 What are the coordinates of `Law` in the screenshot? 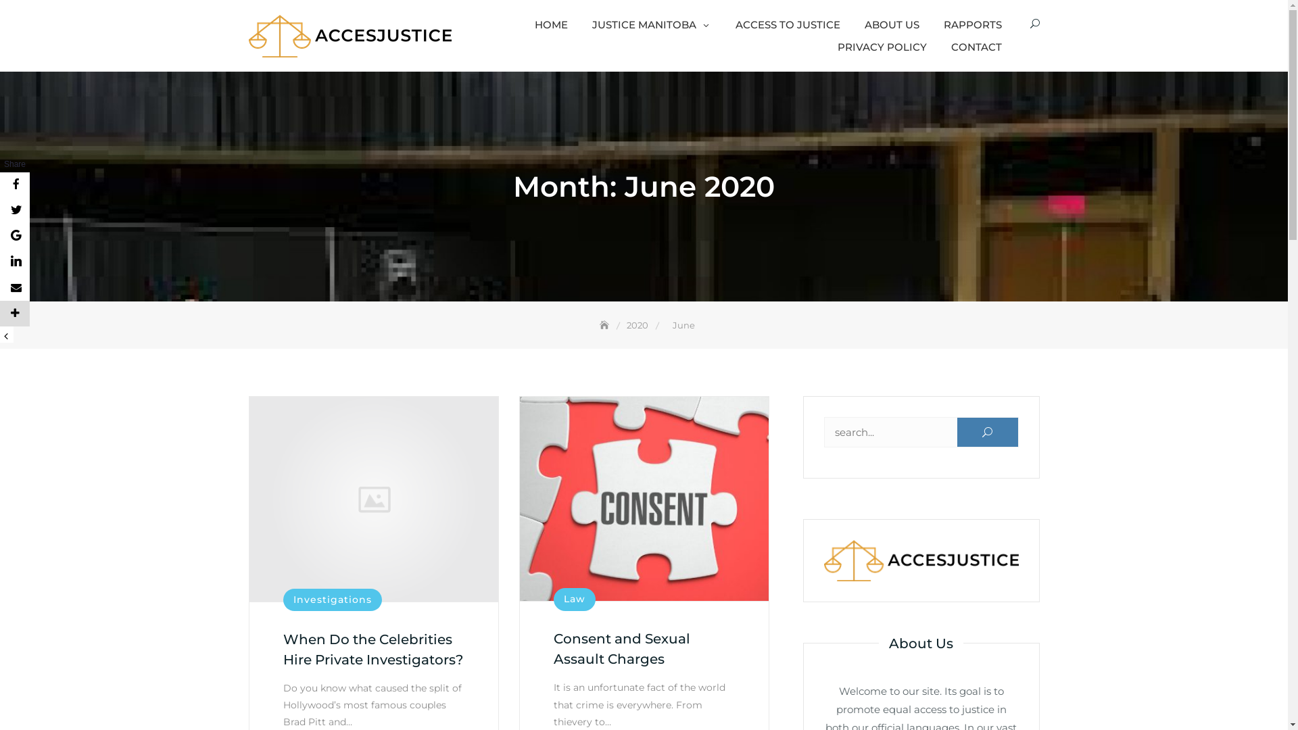 It's located at (574, 599).